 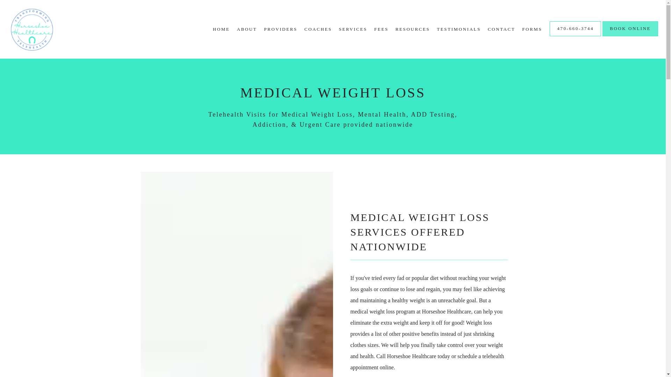 What do you see at coordinates (221, 29) in the screenshot?
I see `HOME` at bounding box center [221, 29].